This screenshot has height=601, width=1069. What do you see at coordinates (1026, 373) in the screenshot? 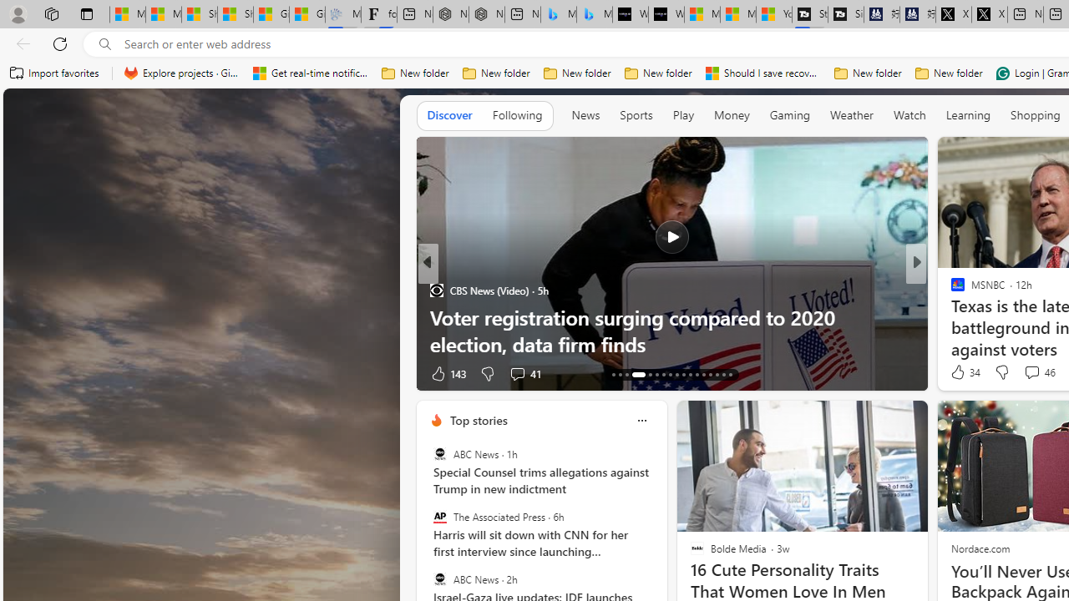
I see `View comments 26 Comment` at bounding box center [1026, 373].